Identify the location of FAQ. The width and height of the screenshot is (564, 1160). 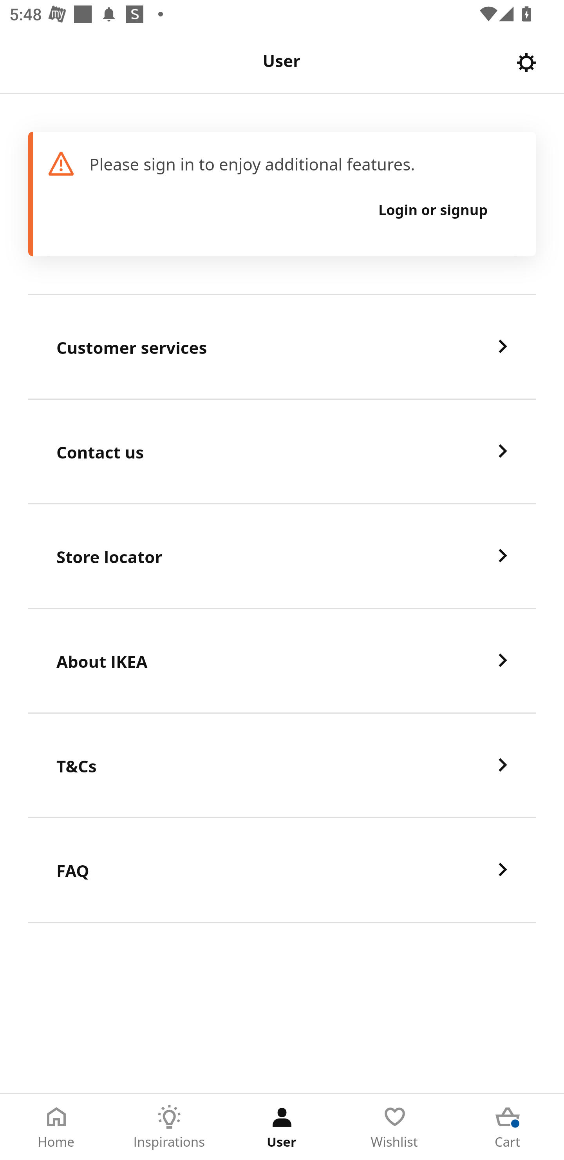
(282, 870).